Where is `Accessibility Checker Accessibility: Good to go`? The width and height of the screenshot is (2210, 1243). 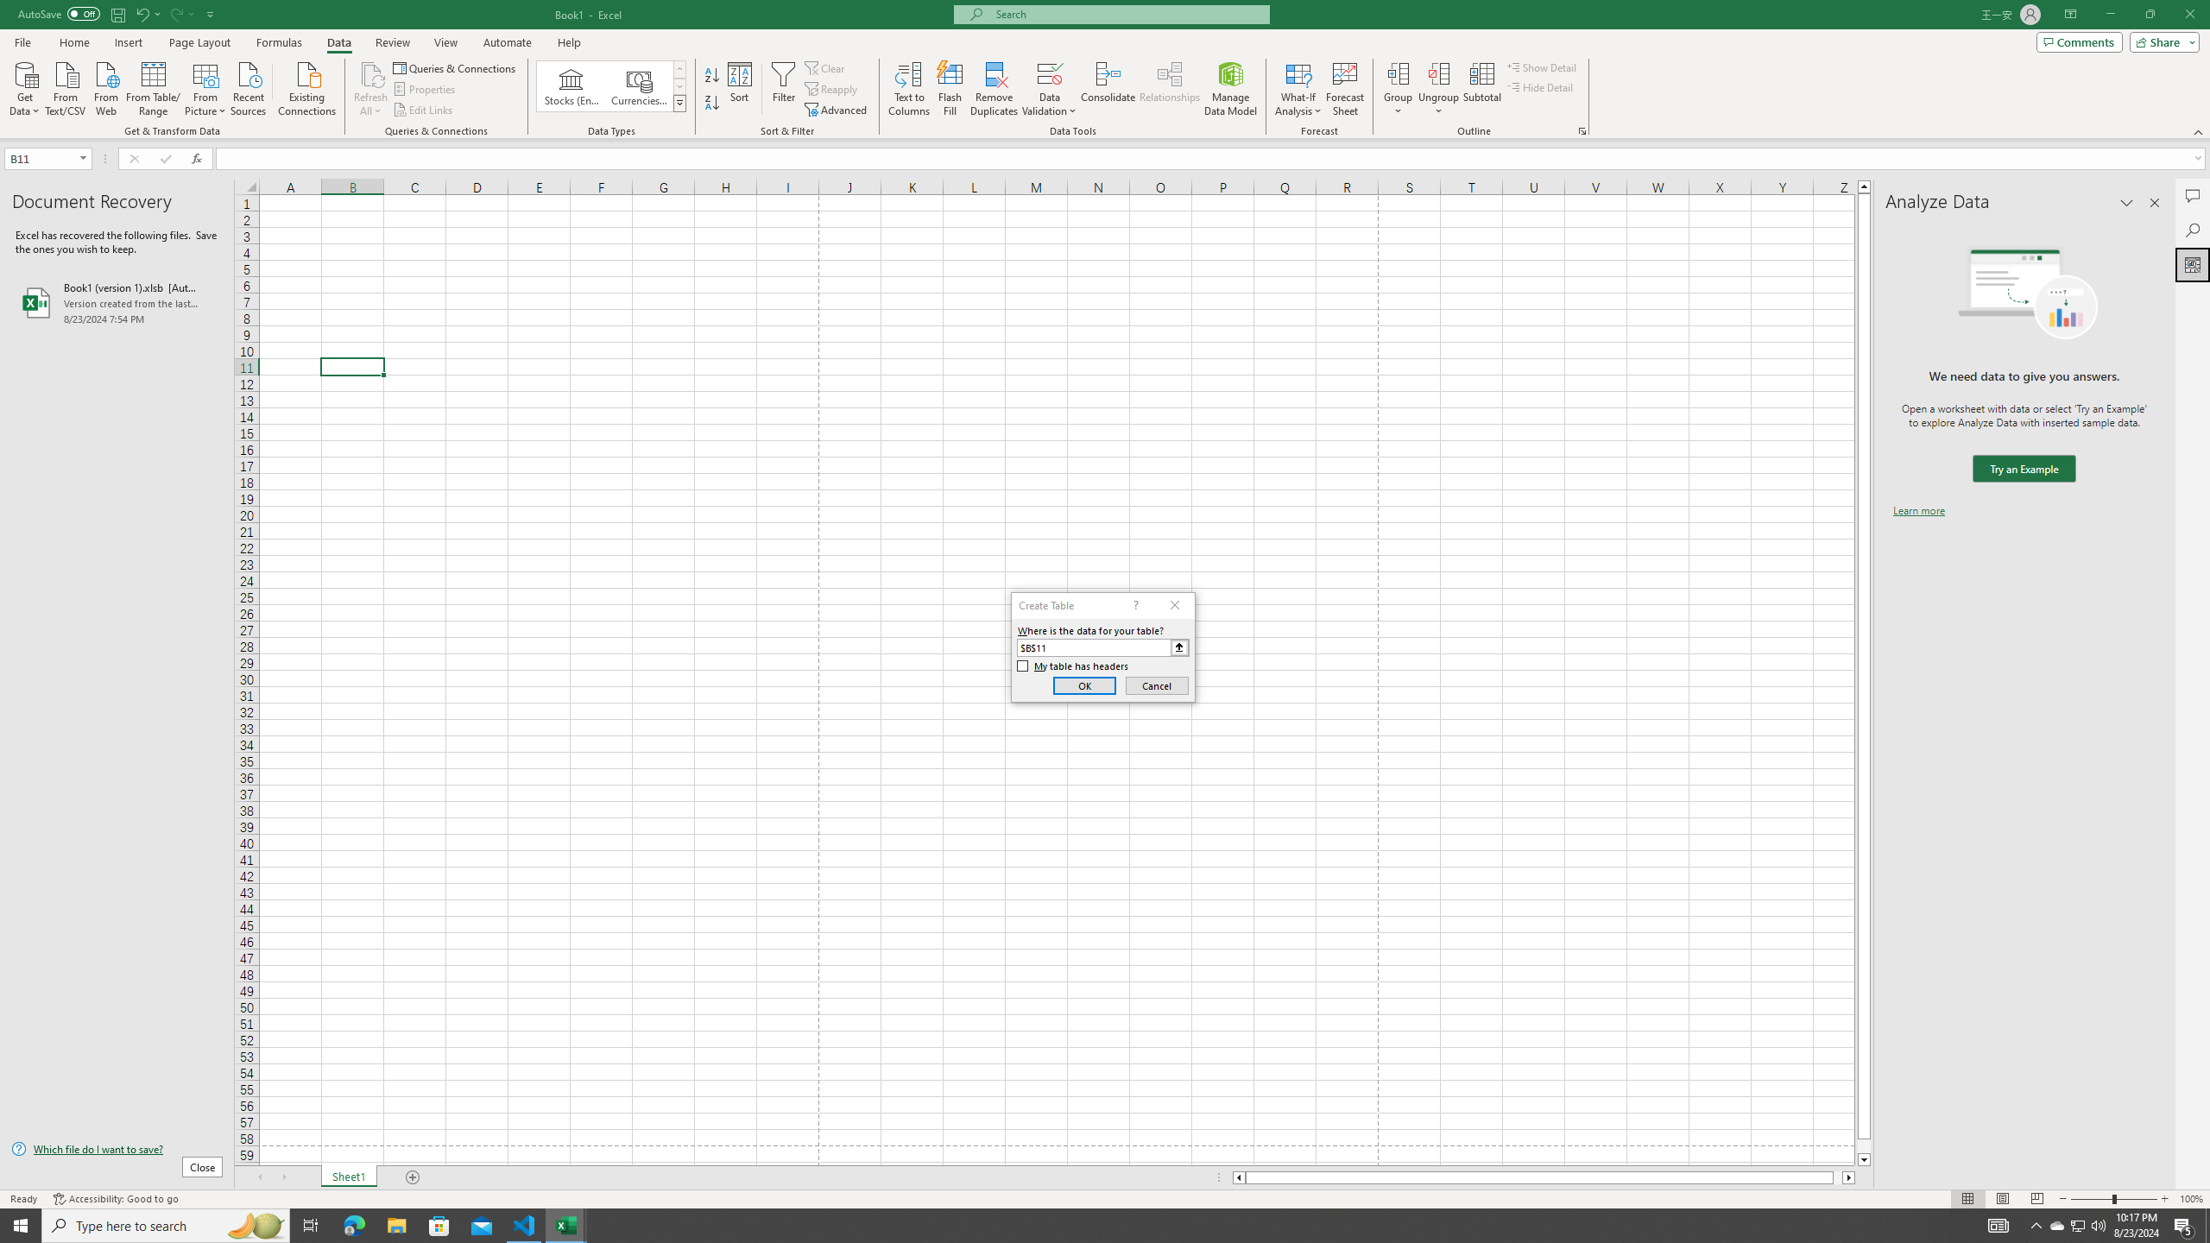
Accessibility Checker Accessibility: Good to go is located at coordinates (116, 1199).